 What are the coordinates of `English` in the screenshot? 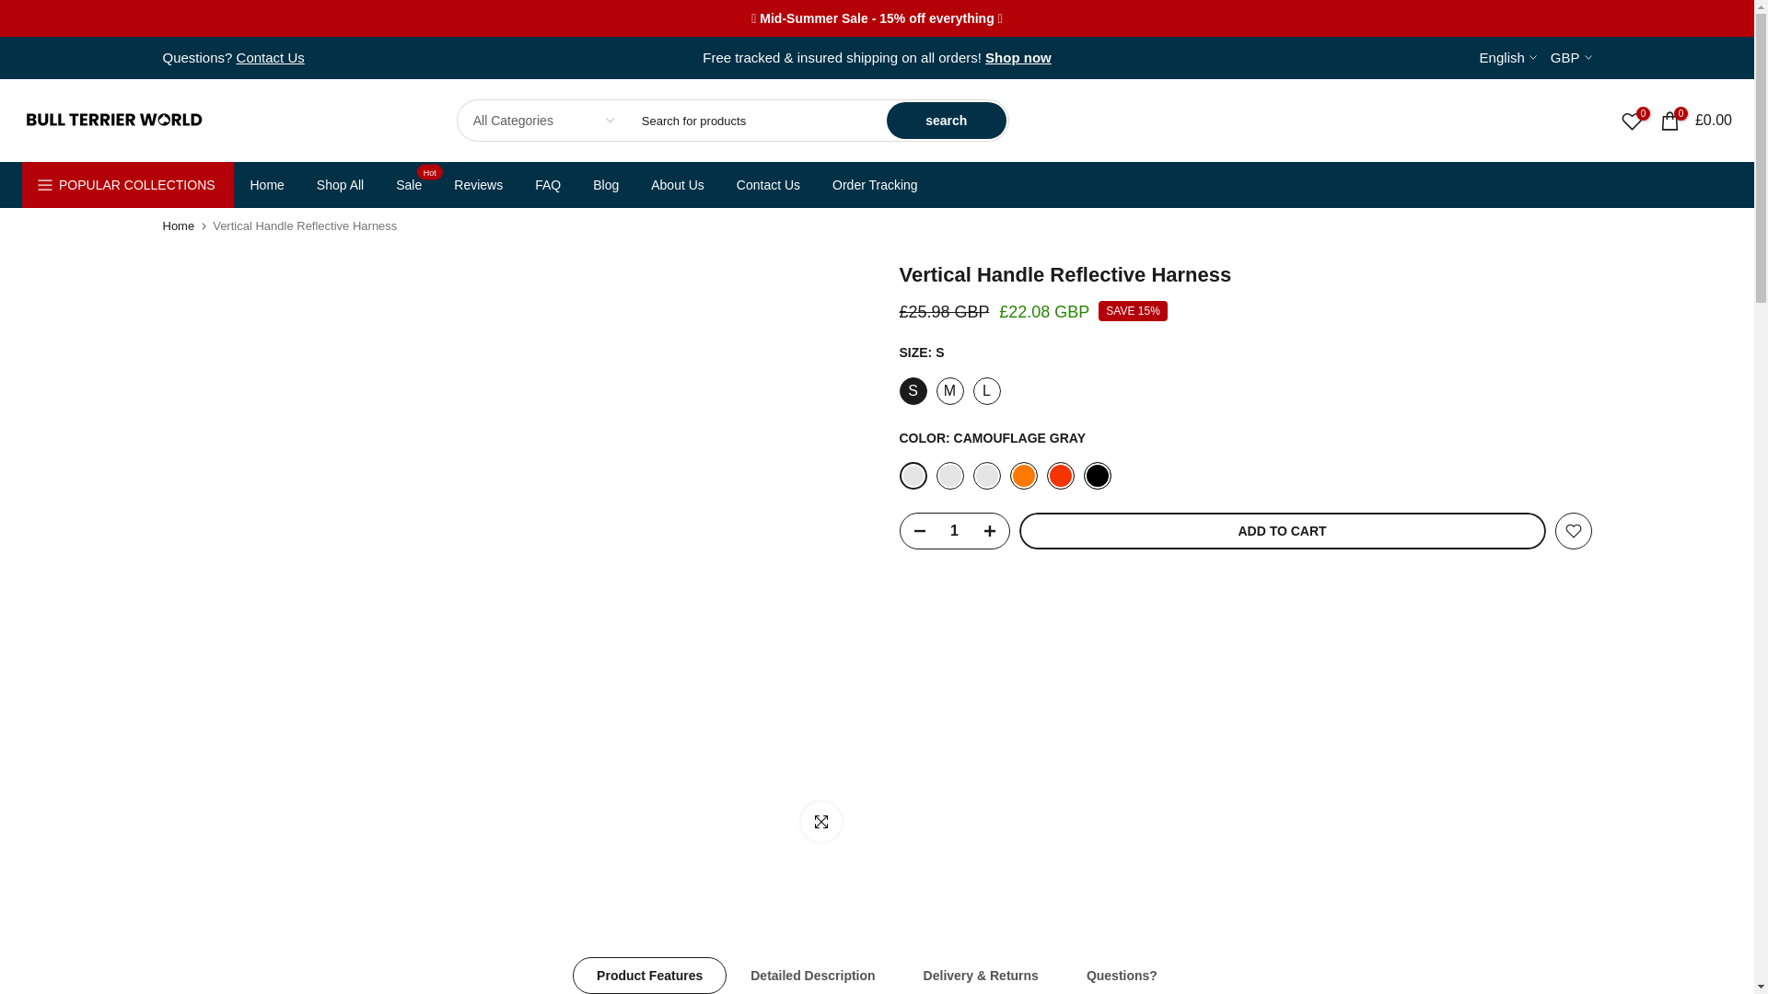 It's located at (1508, 57).